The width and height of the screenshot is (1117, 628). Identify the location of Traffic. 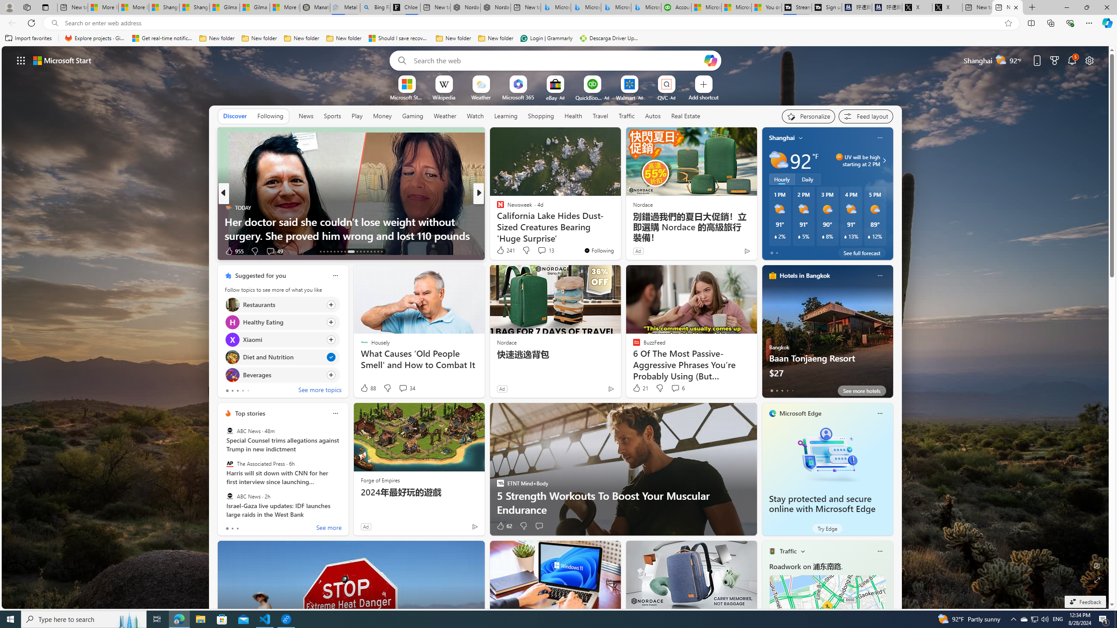
(627, 116).